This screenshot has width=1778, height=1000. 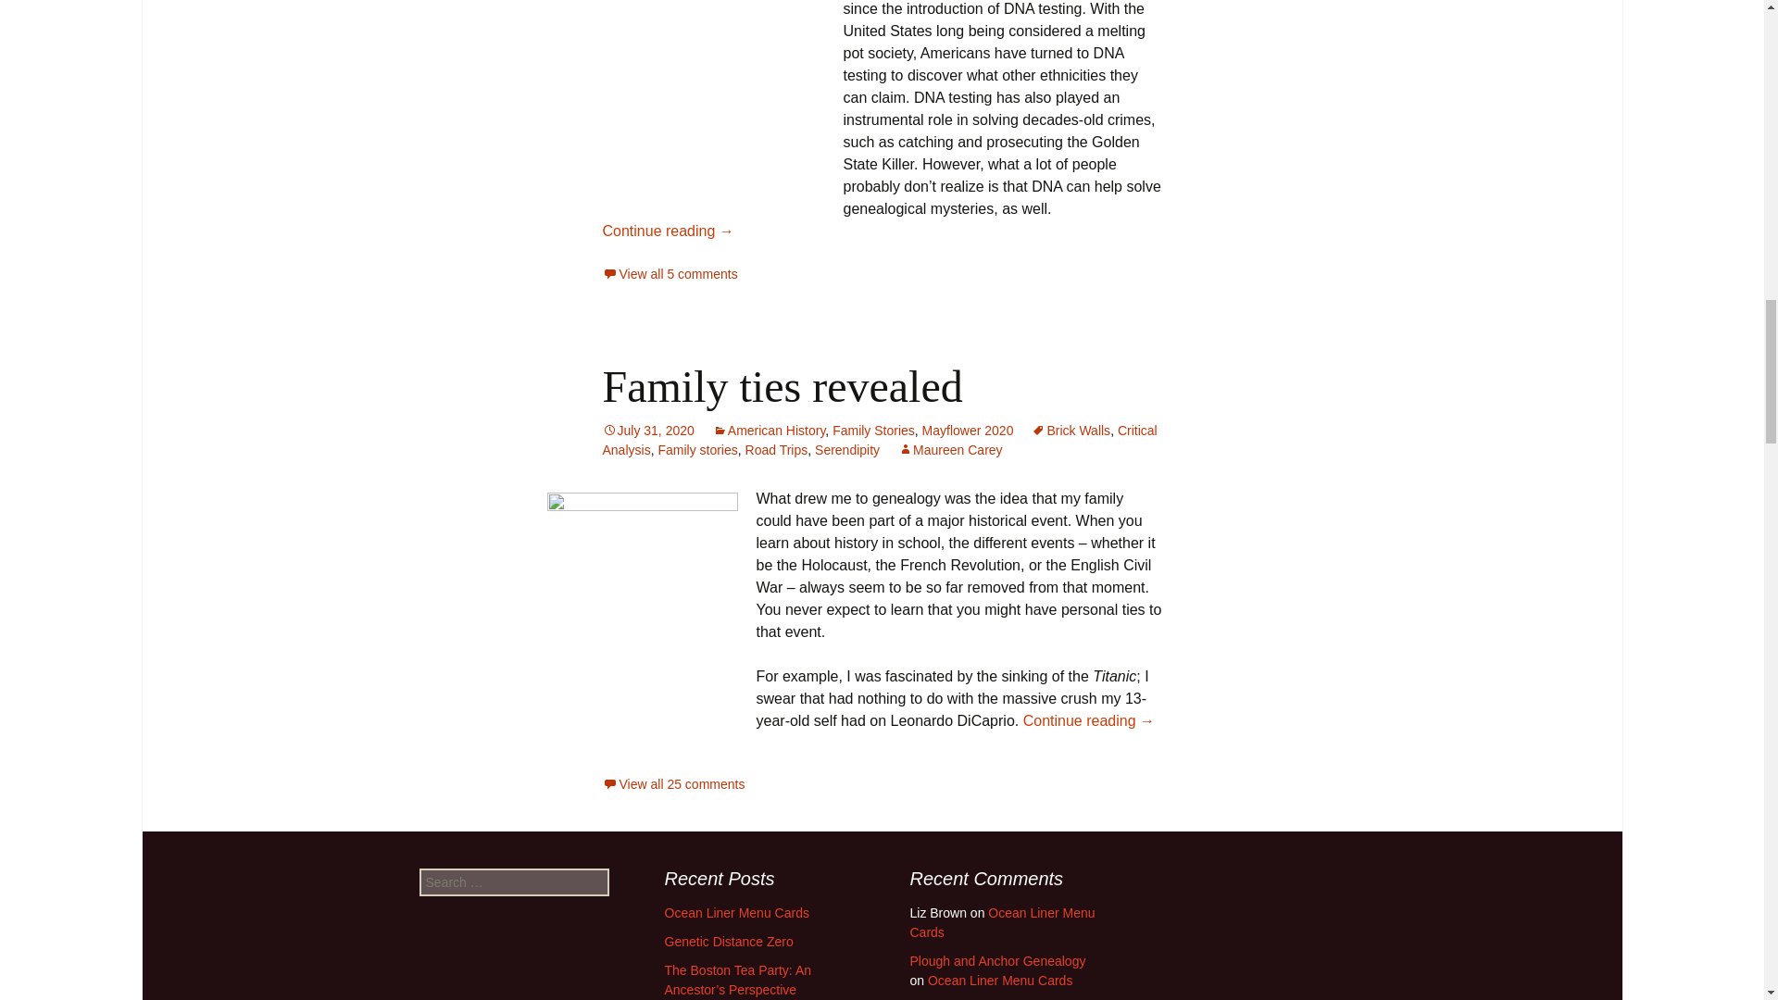 I want to click on Permalink to Family ties revealed, so click(x=647, y=430).